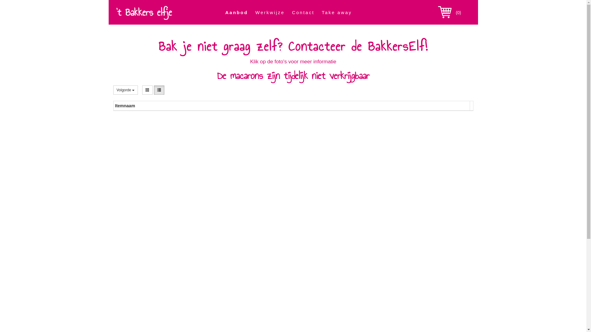 The image size is (591, 332). I want to click on Take away, so click(337, 12).